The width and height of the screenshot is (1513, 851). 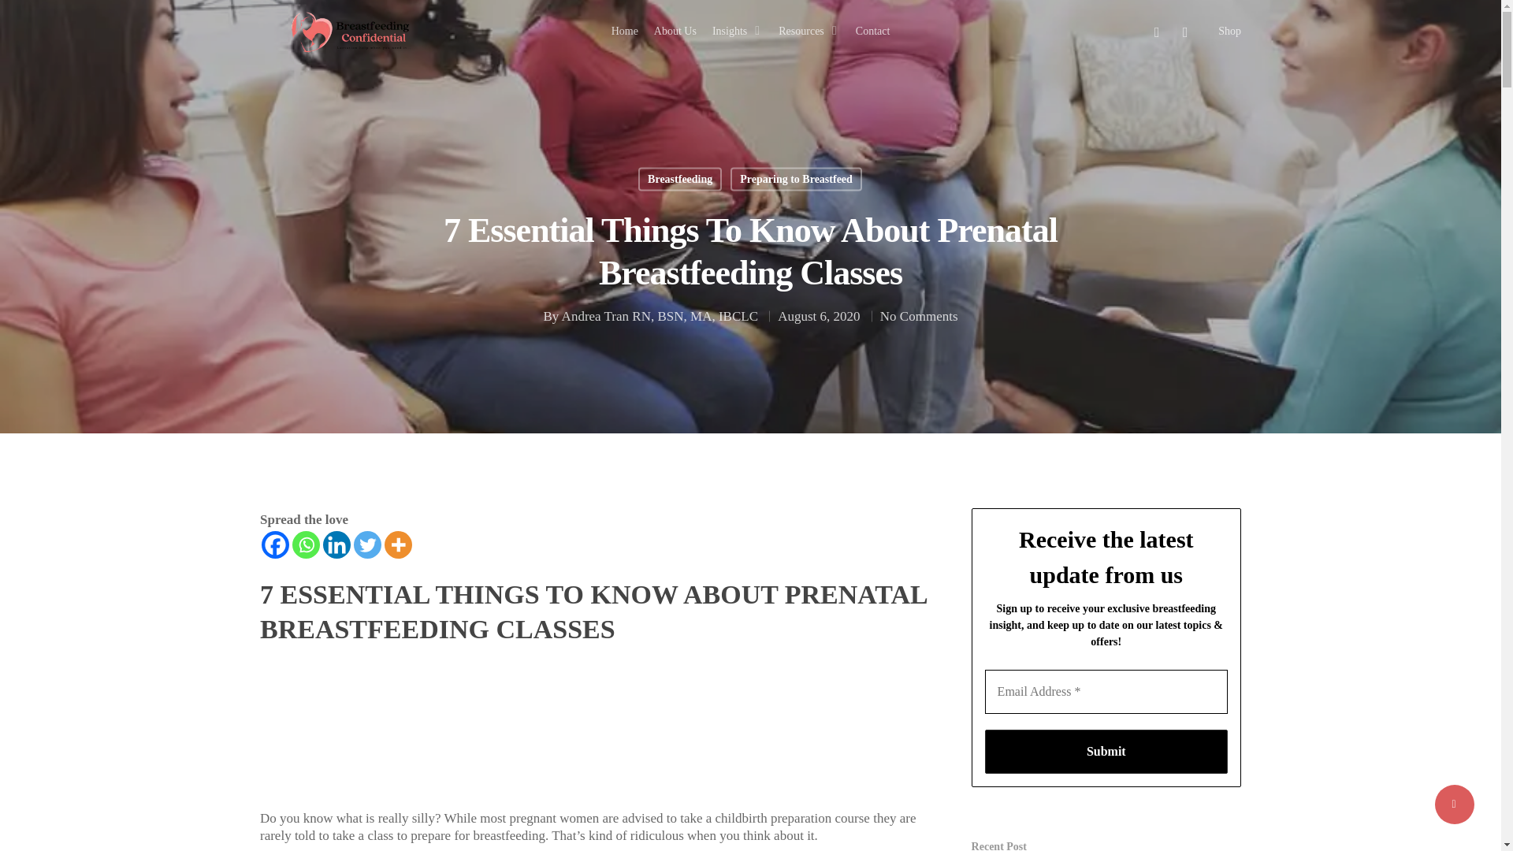 I want to click on Submit, so click(x=1106, y=751).